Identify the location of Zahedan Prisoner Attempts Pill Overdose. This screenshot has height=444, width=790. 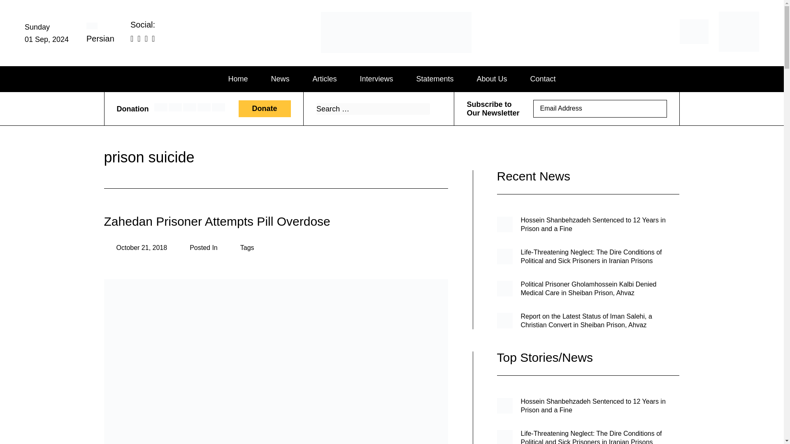
(216, 221).